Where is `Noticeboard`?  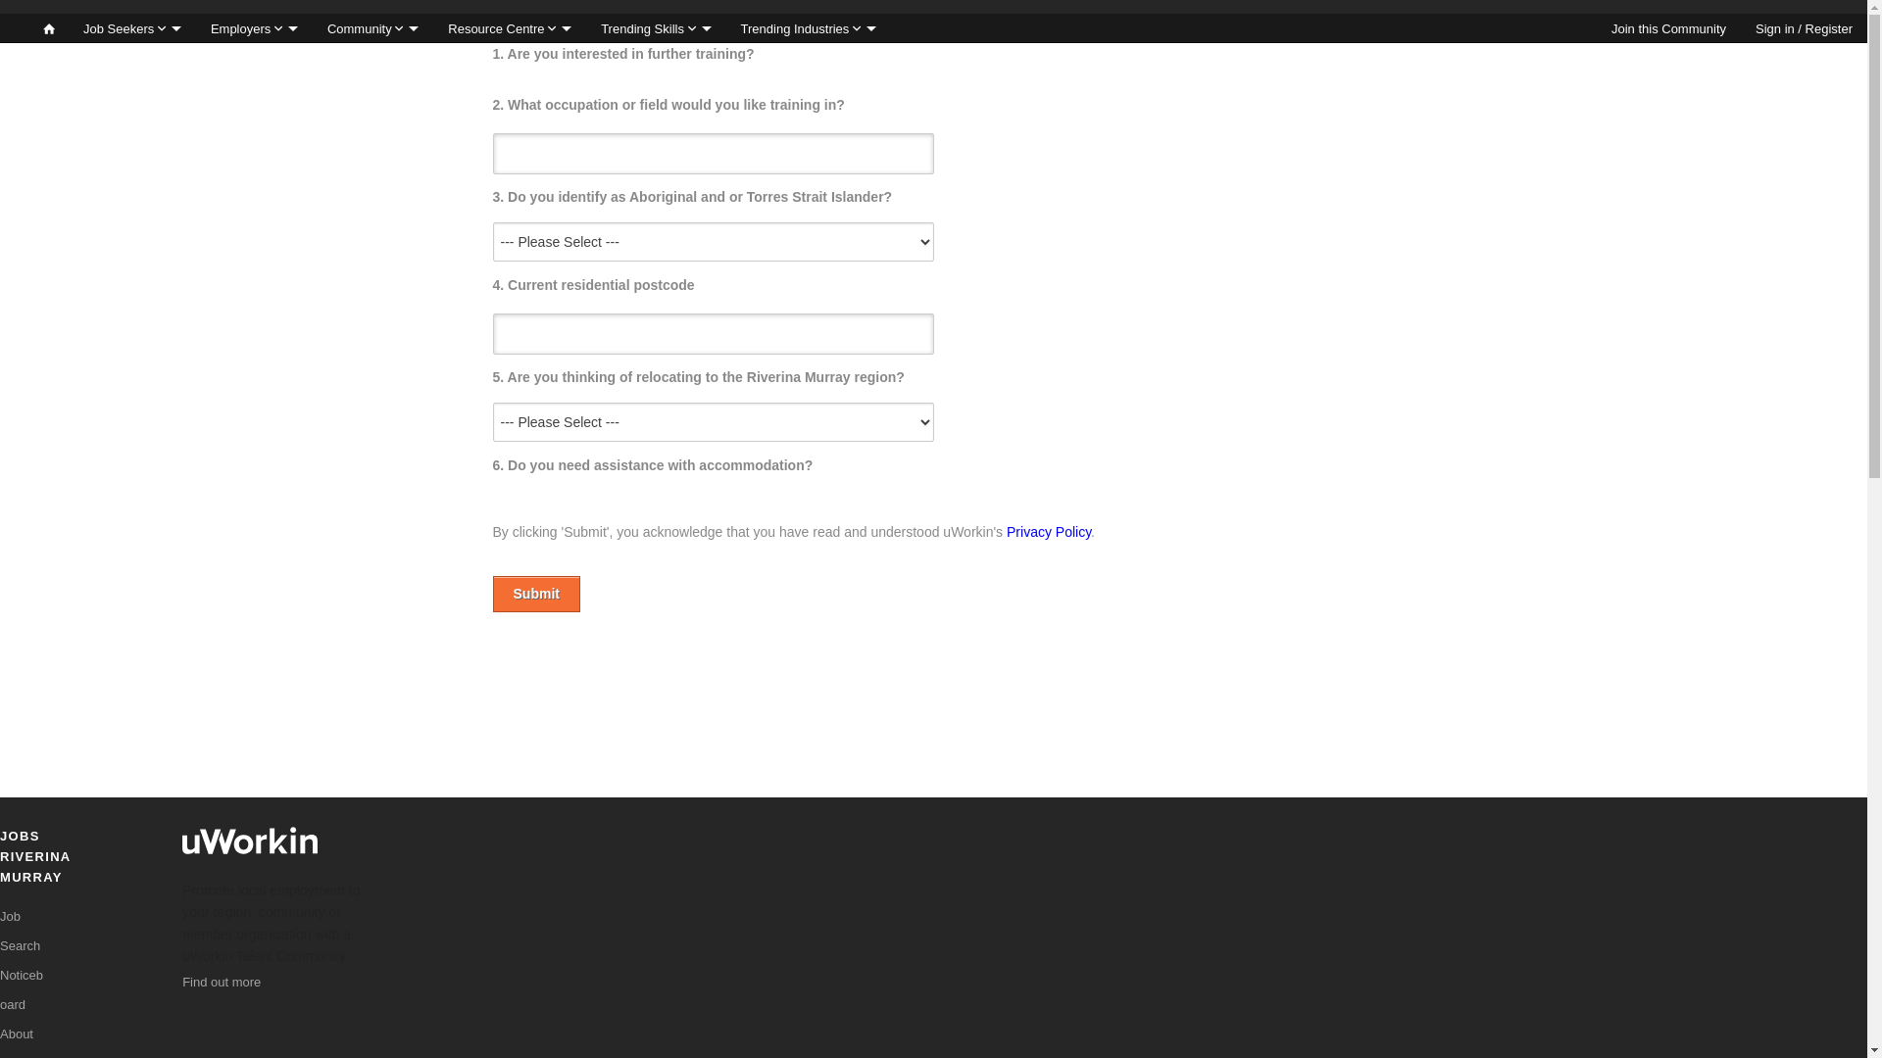 Noticeboard is located at coordinates (22, 989).